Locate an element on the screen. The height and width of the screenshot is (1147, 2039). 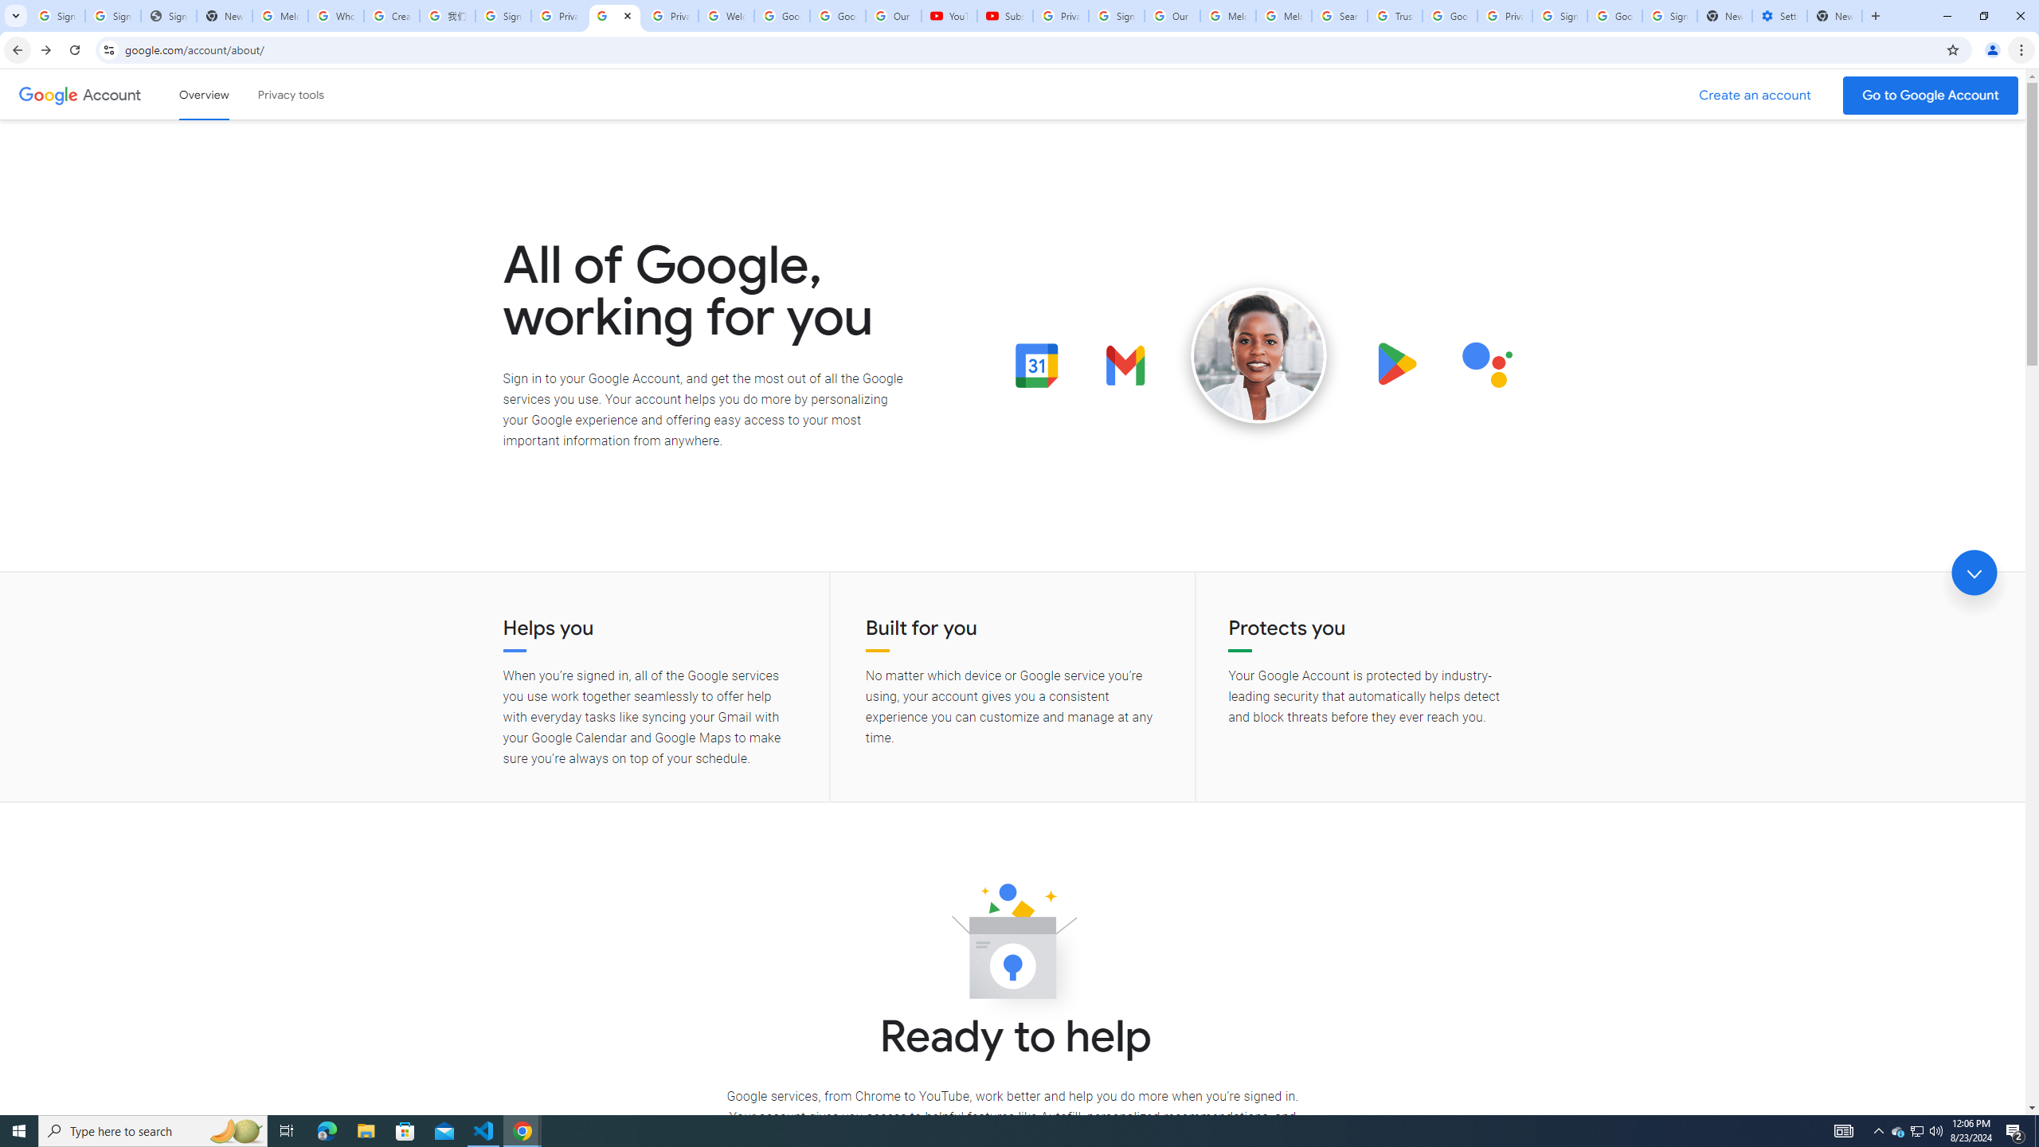
Trusted Information and Content - Google Safety Center is located at coordinates (1394, 16).